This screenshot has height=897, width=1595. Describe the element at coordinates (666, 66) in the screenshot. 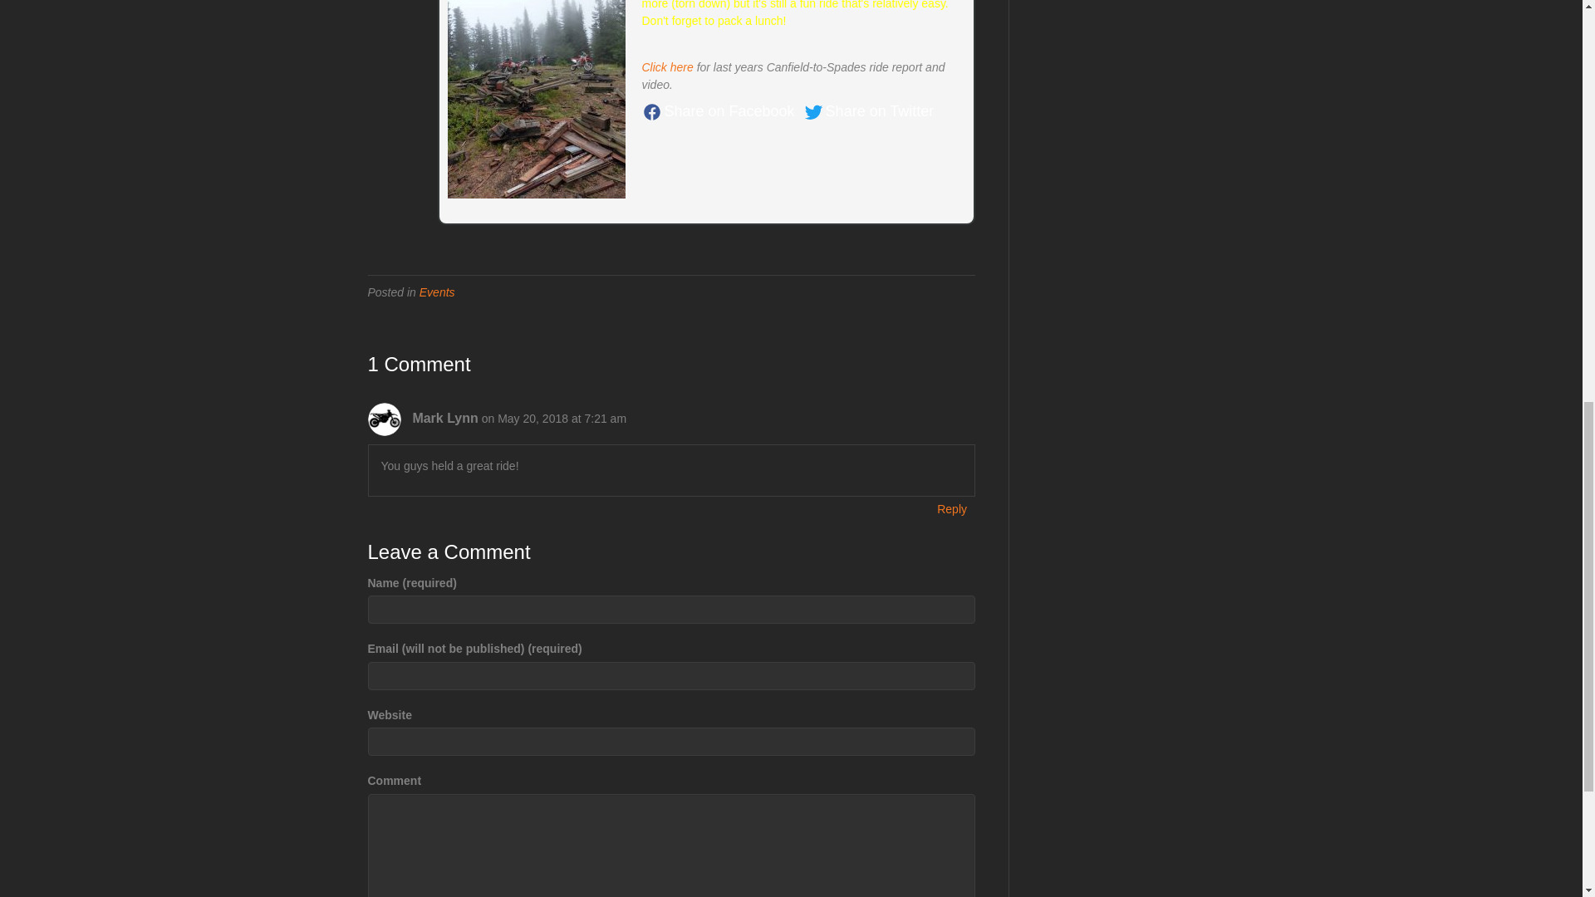

I see `Click here` at that location.